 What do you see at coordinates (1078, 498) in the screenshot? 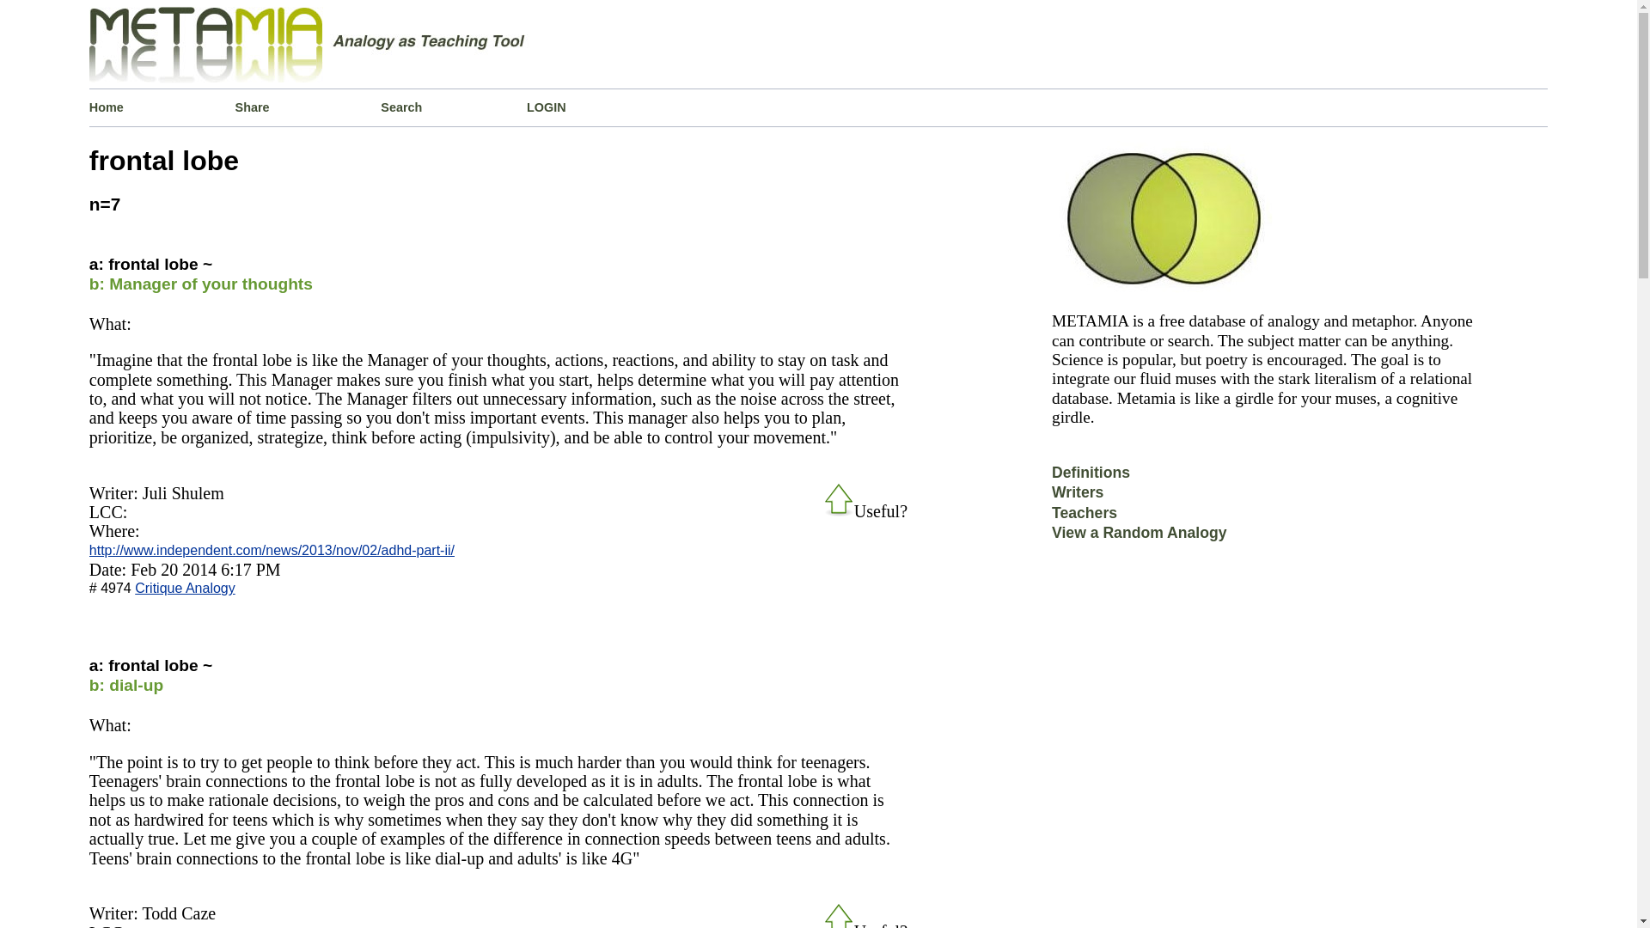
I see `Writers` at bounding box center [1078, 498].